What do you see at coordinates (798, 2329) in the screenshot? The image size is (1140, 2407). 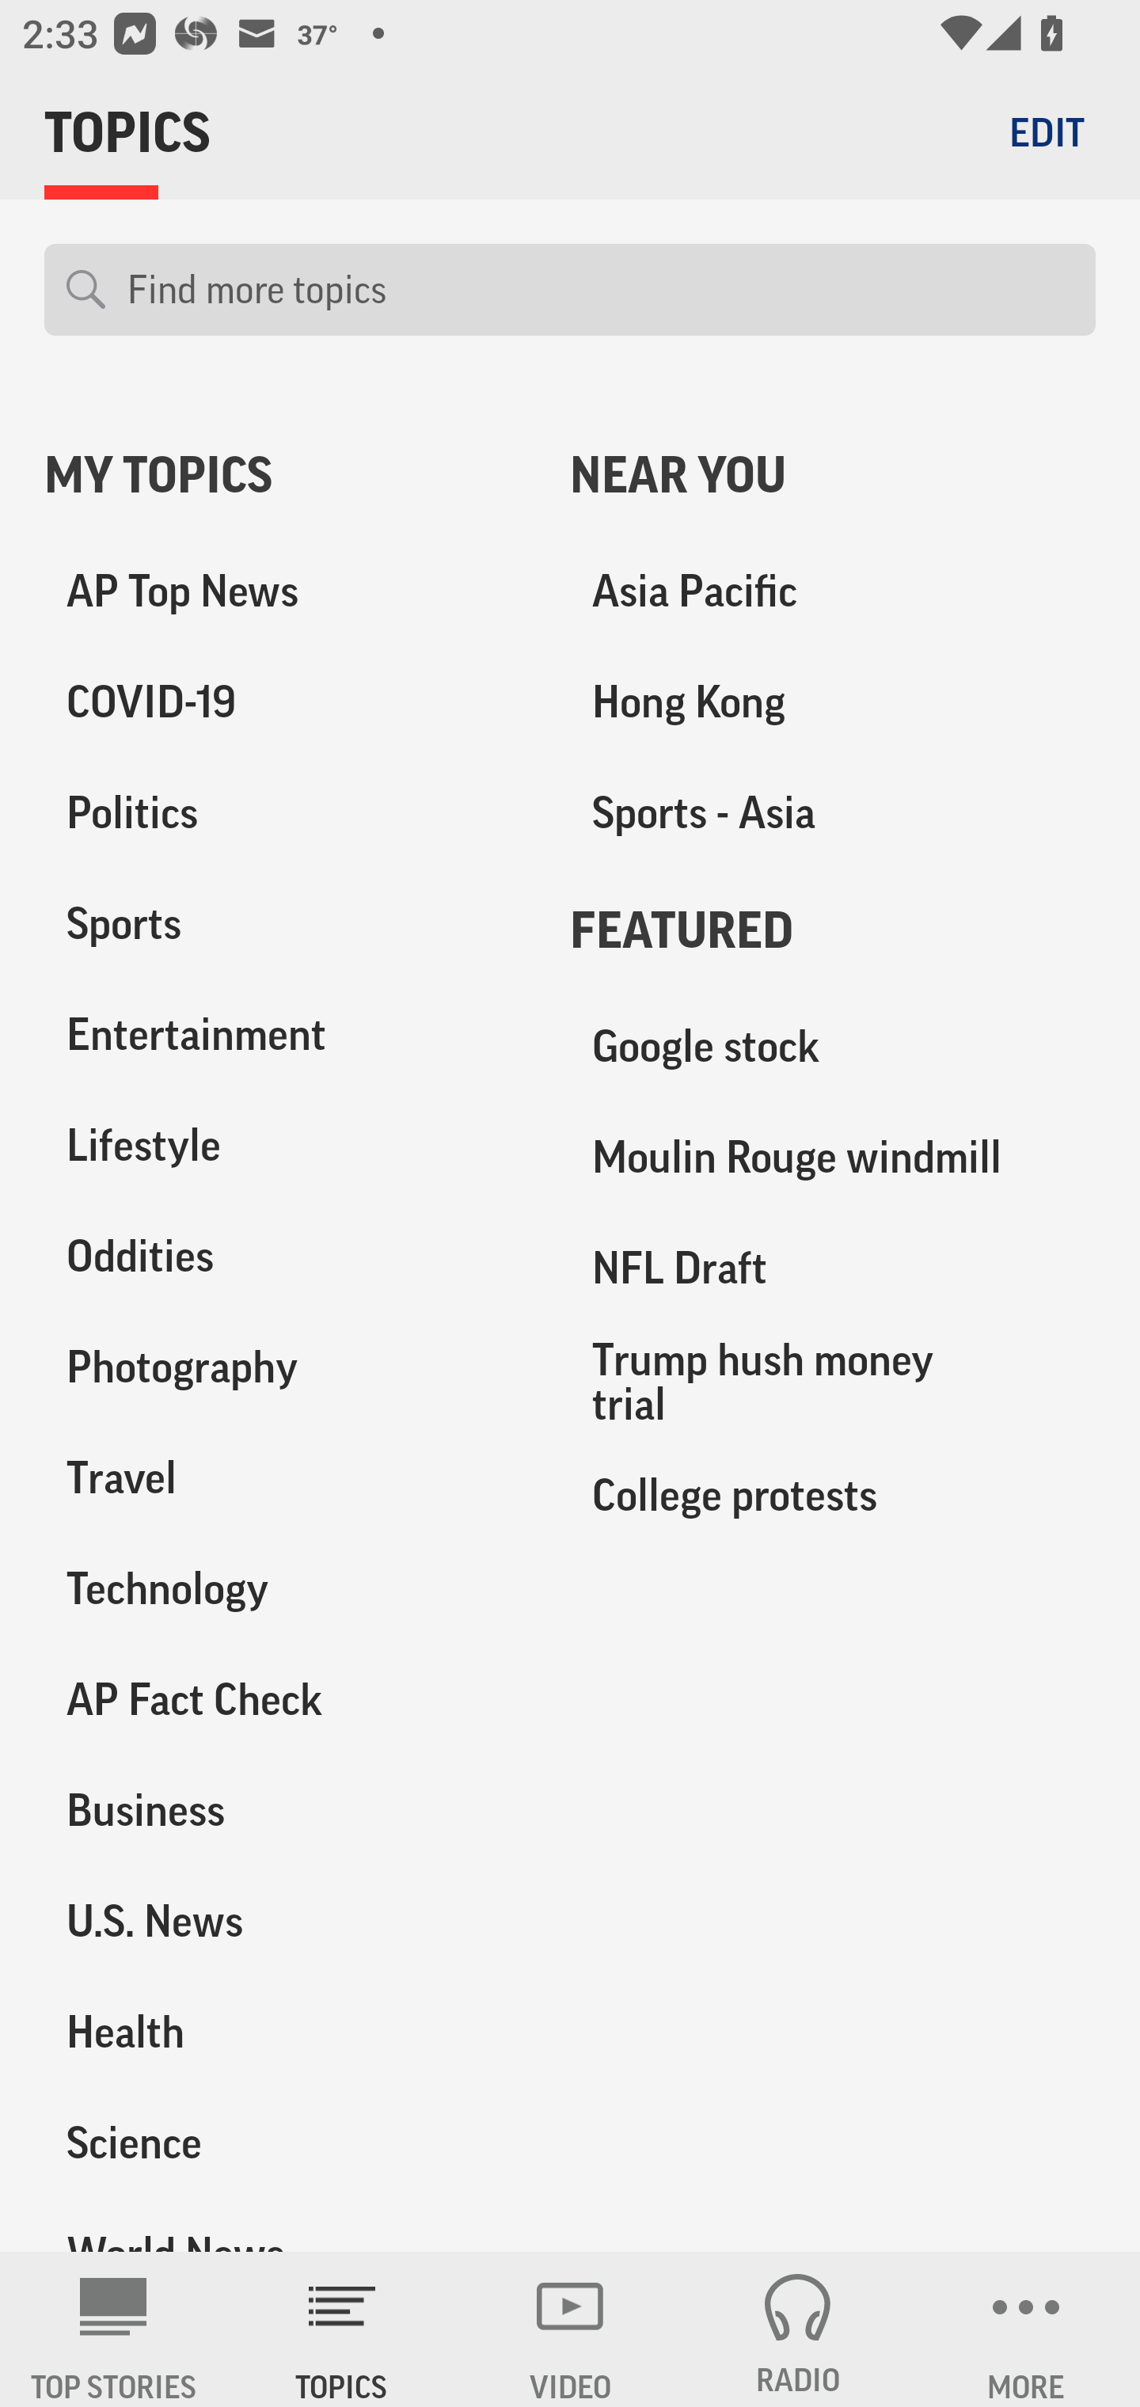 I see `RADIO` at bounding box center [798, 2329].